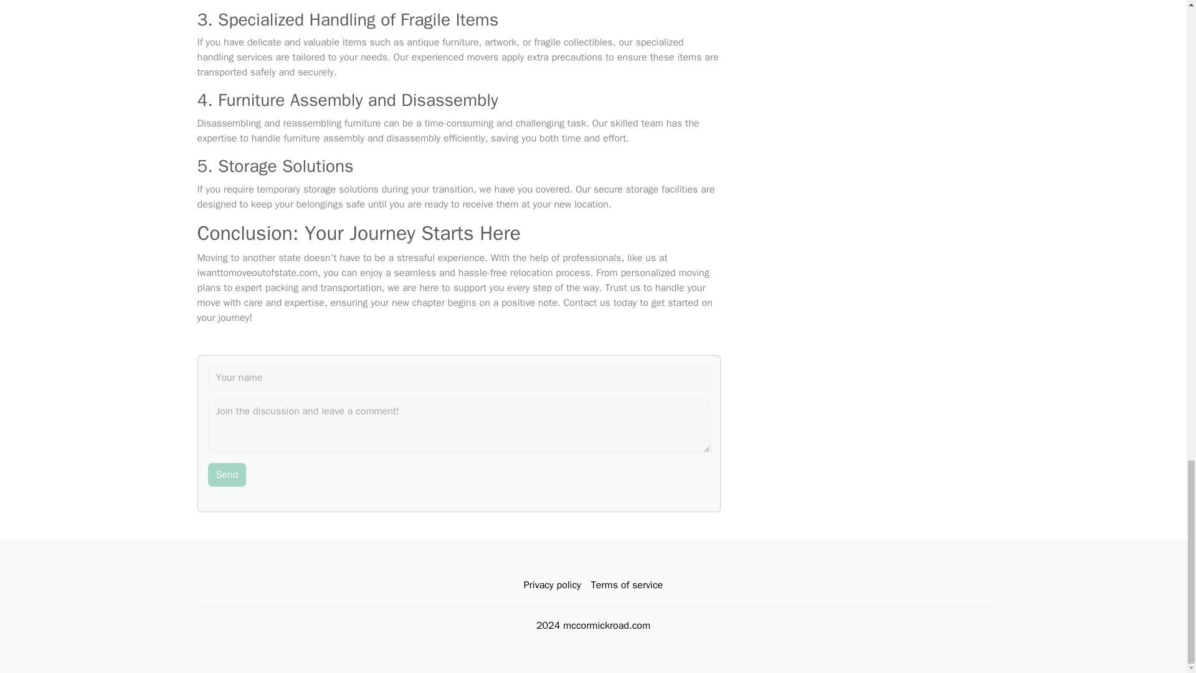  What do you see at coordinates (227, 475) in the screenshot?
I see `Send` at bounding box center [227, 475].